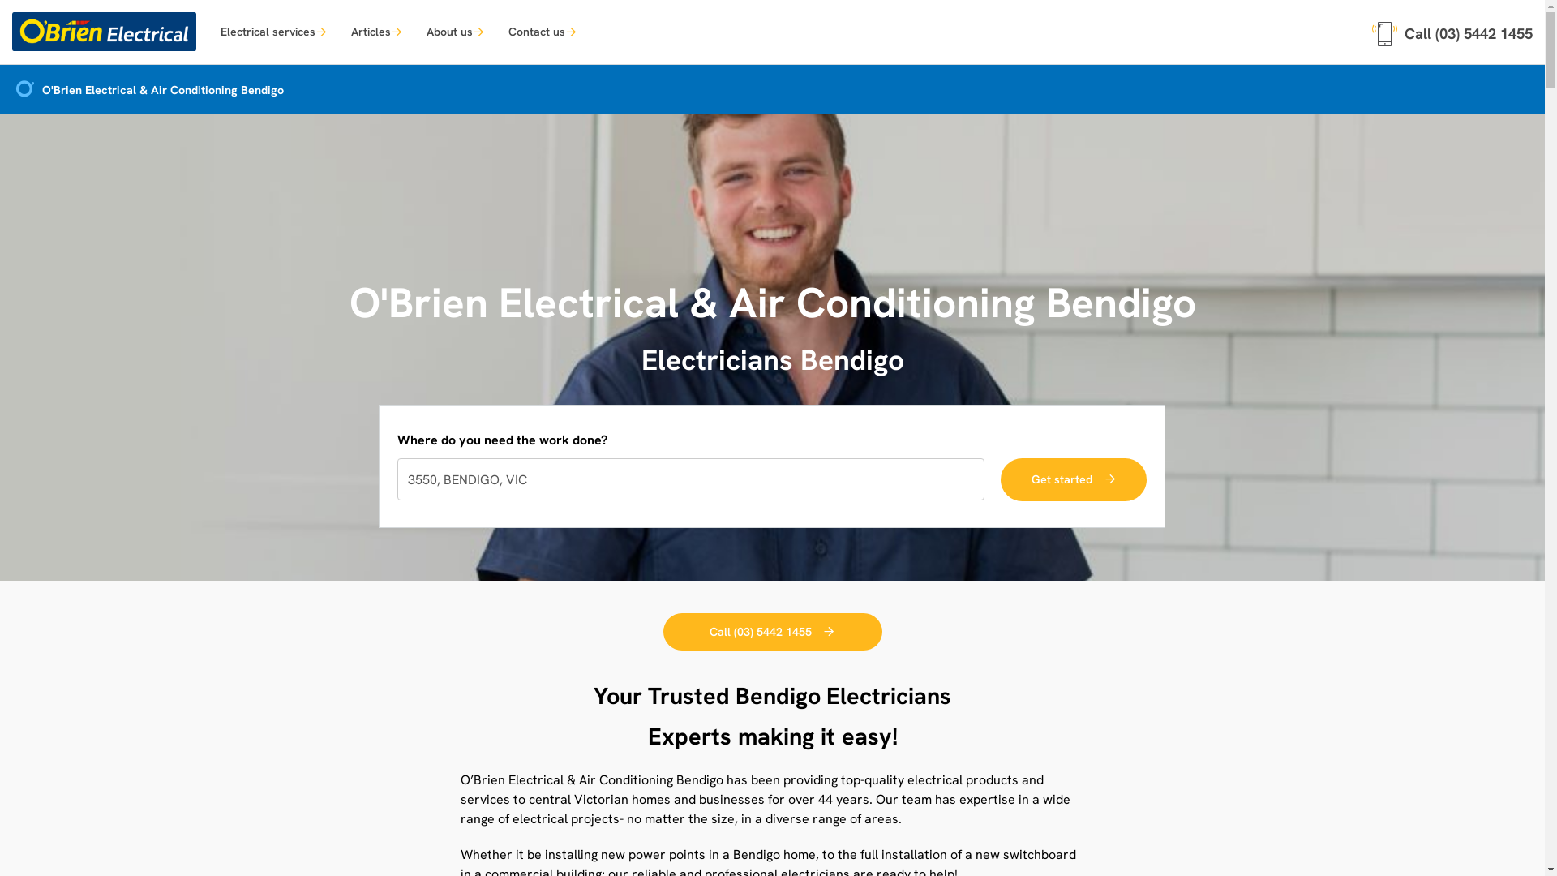 This screenshot has height=876, width=1557. Describe the element at coordinates (1074, 480) in the screenshot. I see `Get started` at that location.